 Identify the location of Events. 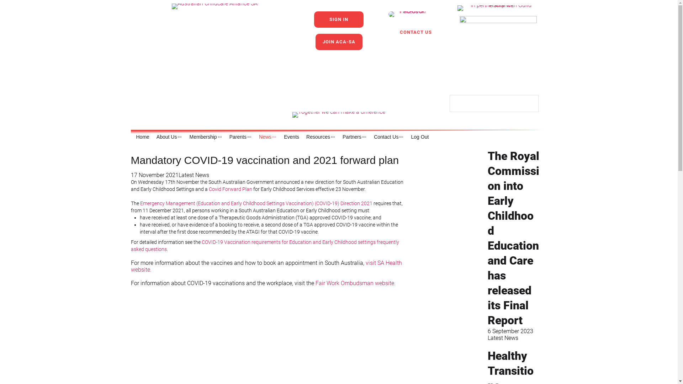
(290, 140).